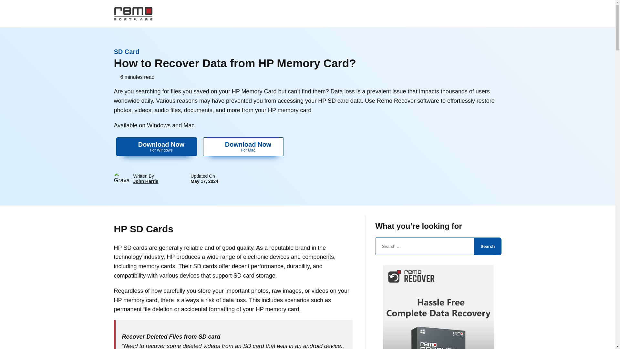 This screenshot has width=620, height=349. Describe the element at coordinates (157, 147) in the screenshot. I see `Remo Software` at that location.